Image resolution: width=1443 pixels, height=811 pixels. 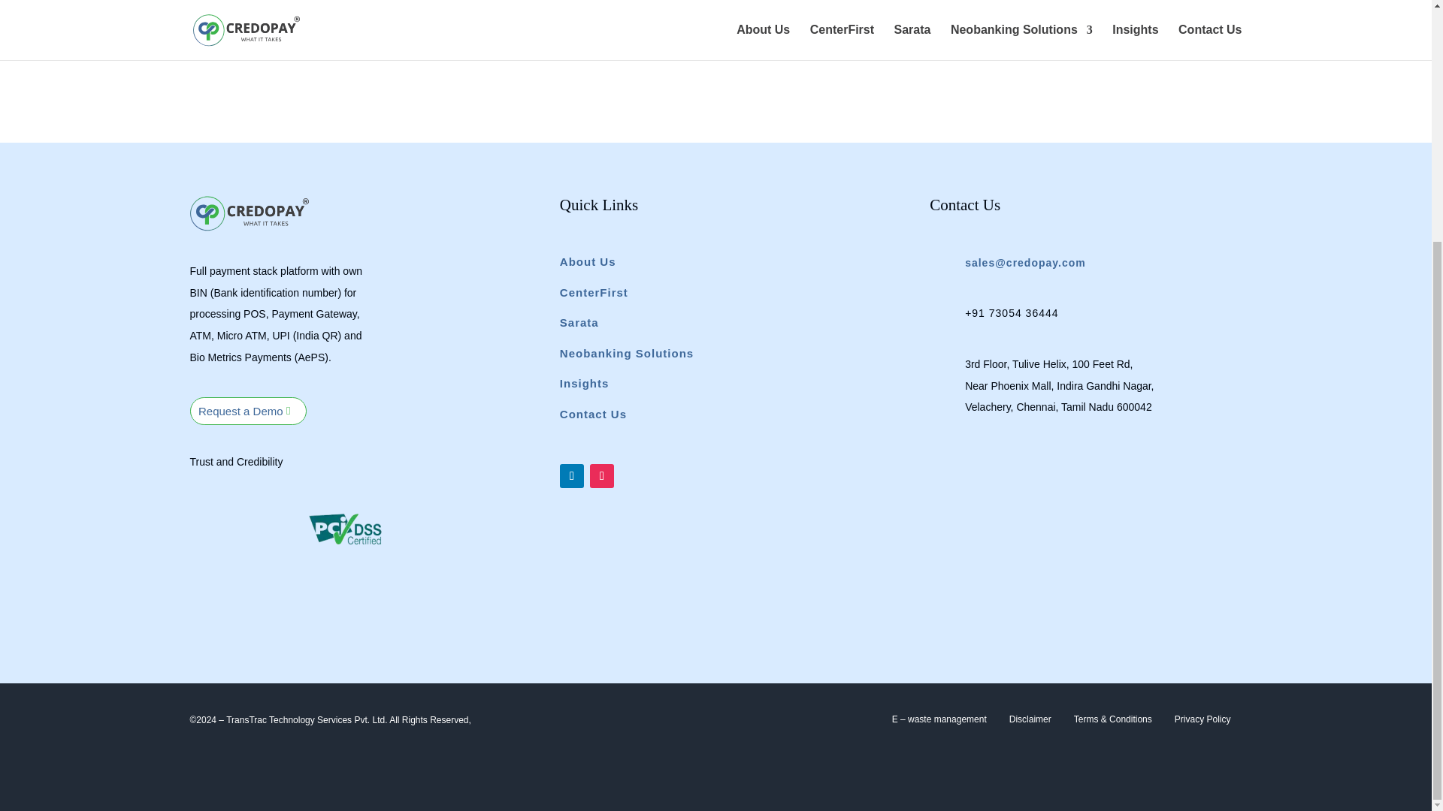 What do you see at coordinates (627, 353) in the screenshot?
I see `Neobanking Solutions` at bounding box center [627, 353].